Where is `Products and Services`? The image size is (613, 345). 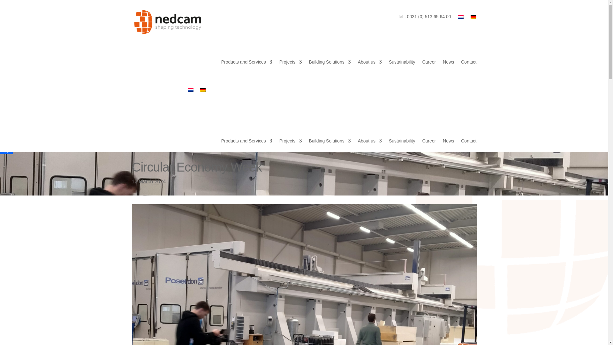 Products and Services is located at coordinates (246, 62).